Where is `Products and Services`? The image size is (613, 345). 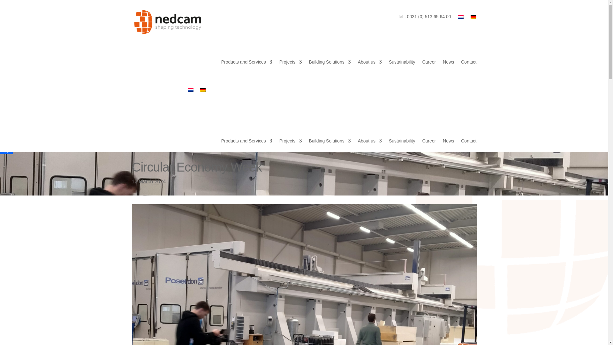 Products and Services is located at coordinates (246, 62).